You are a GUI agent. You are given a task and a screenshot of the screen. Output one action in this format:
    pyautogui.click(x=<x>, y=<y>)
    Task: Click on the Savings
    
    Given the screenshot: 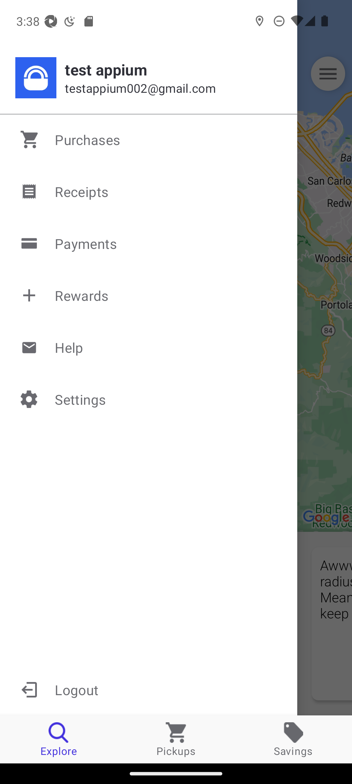 What is the action you would take?
    pyautogui.click(x=293, y=739)
    